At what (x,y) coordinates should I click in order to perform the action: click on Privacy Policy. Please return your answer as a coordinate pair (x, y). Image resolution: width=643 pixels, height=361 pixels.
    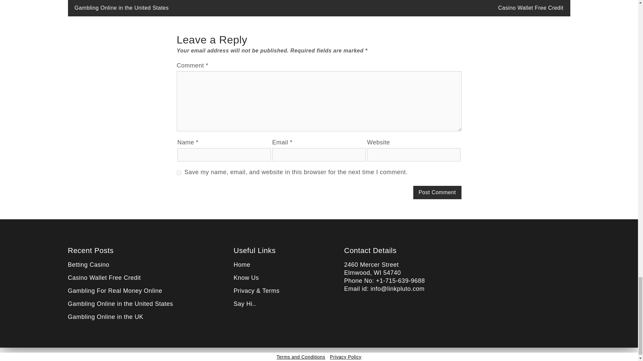
    Looking at the image, I should click on (346, 357).